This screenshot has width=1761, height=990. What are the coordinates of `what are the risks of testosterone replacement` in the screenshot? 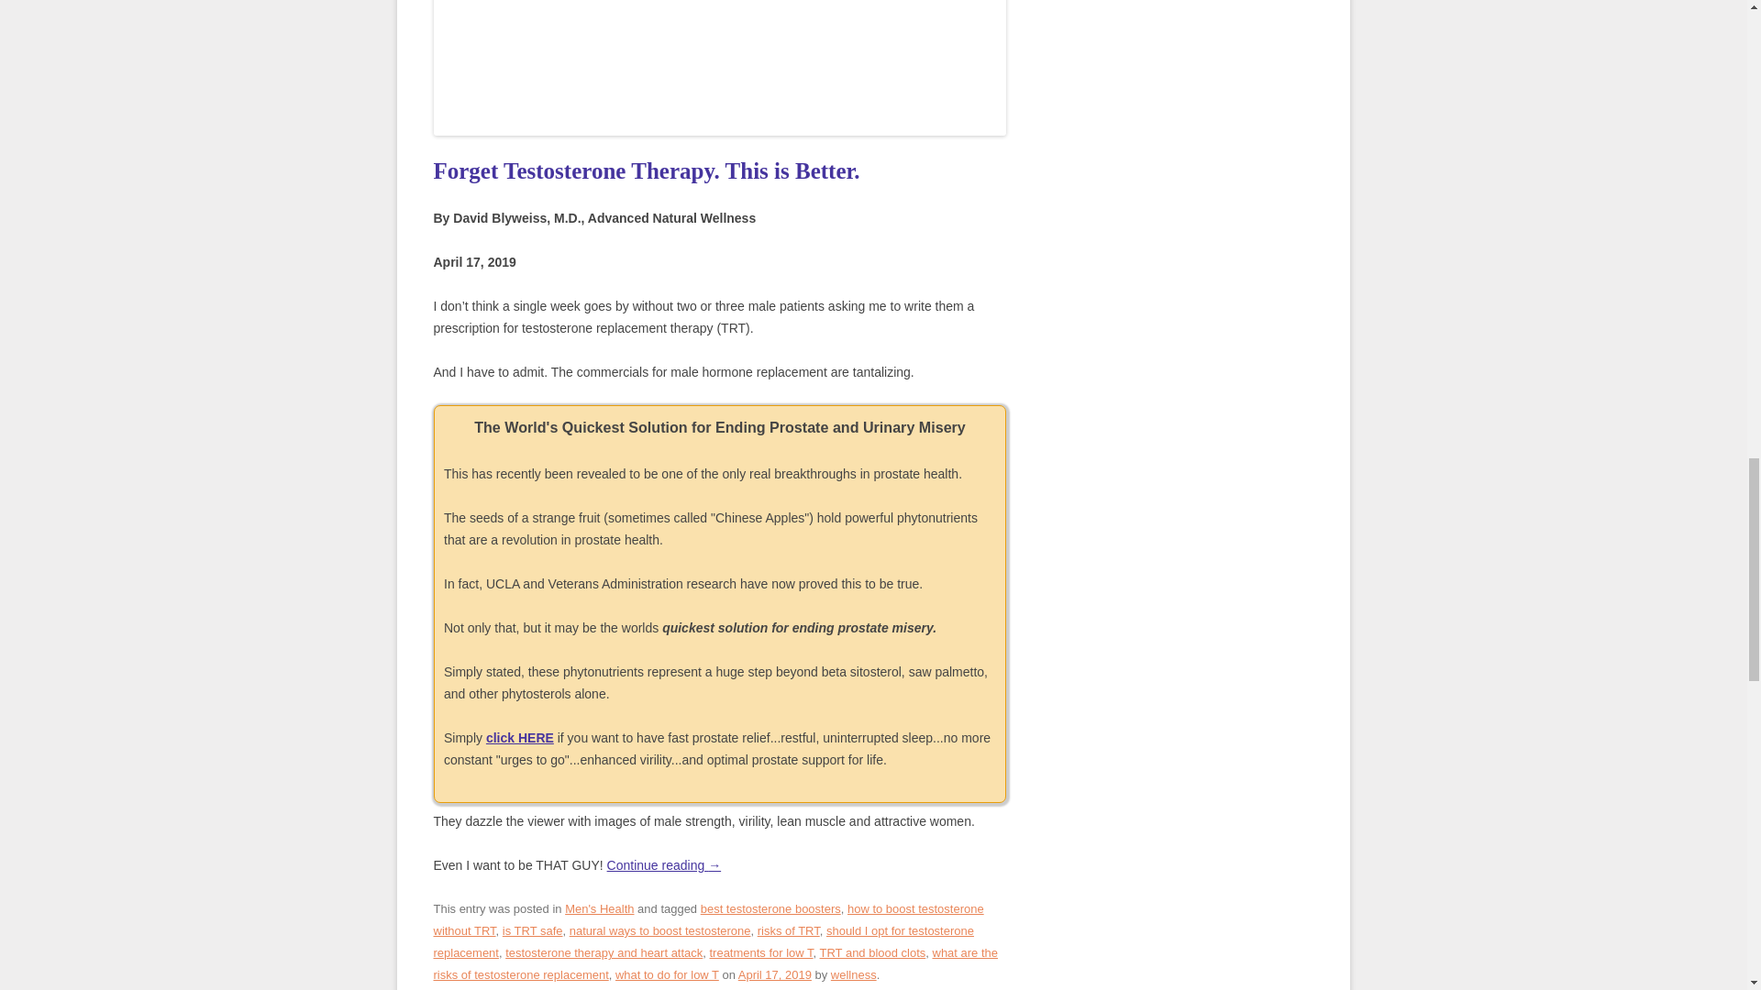 It's located at (714, 964).